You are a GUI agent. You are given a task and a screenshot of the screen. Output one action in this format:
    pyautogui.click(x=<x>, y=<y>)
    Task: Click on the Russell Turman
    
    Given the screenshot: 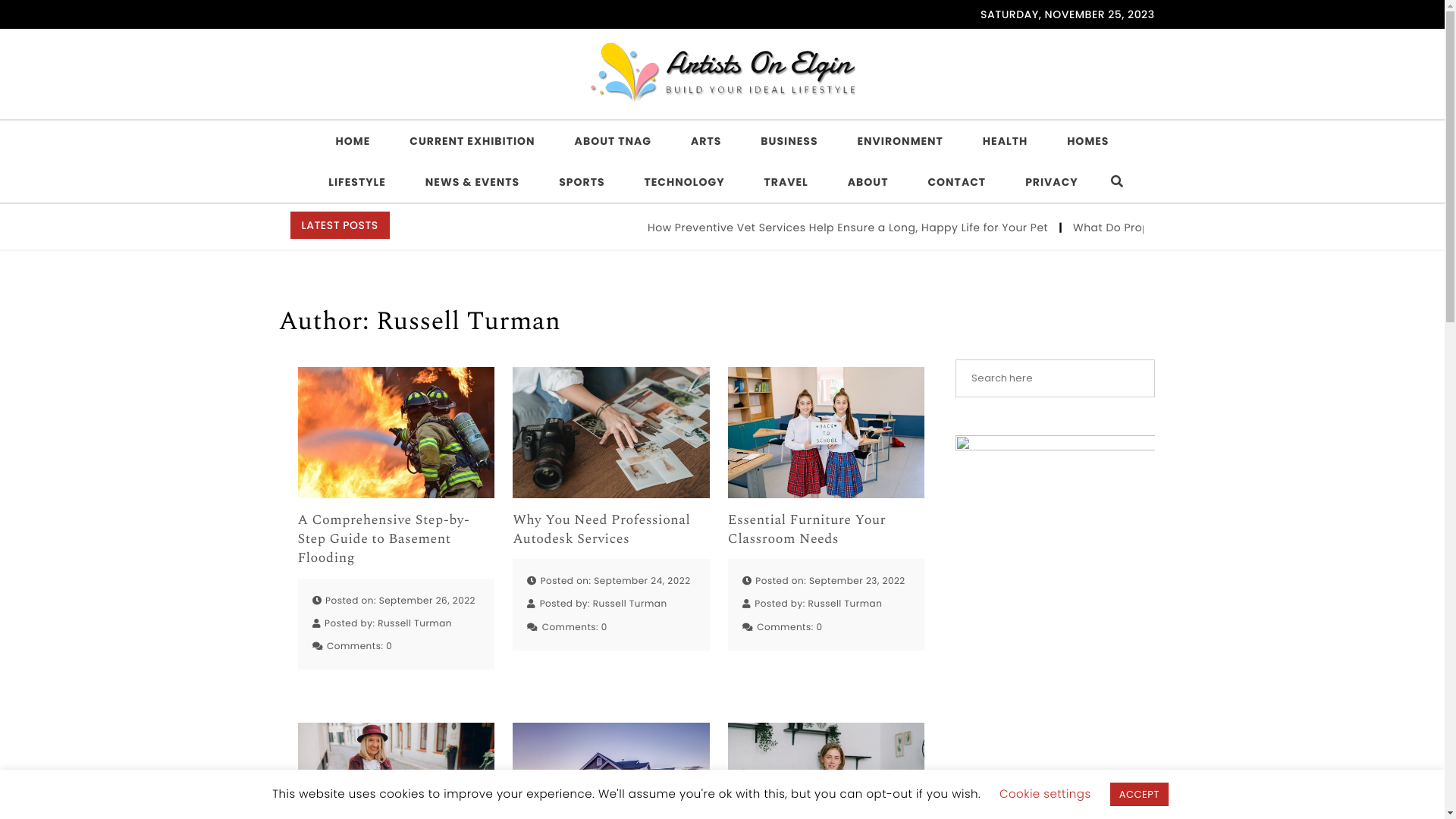 What is the action you would take?
    pyautogui.click(x=415, y=624)
    